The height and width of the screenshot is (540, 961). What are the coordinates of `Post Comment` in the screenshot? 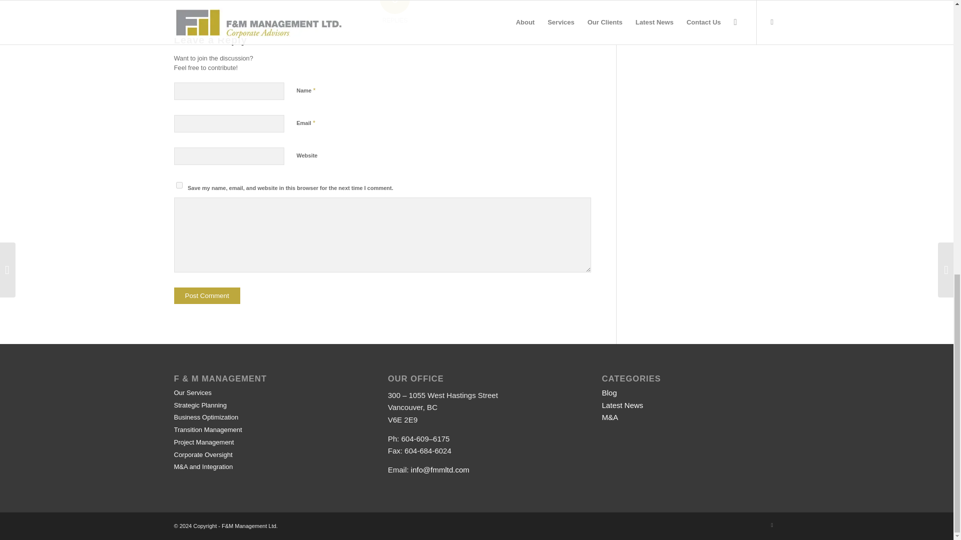 It's located at (207, 295).